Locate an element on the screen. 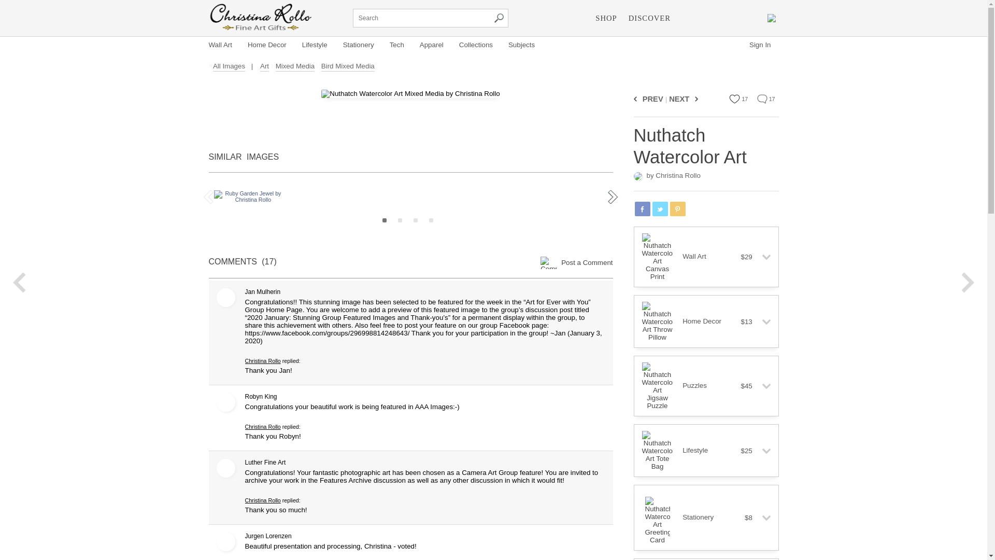  SHOP is located at coordinates (606, 18).